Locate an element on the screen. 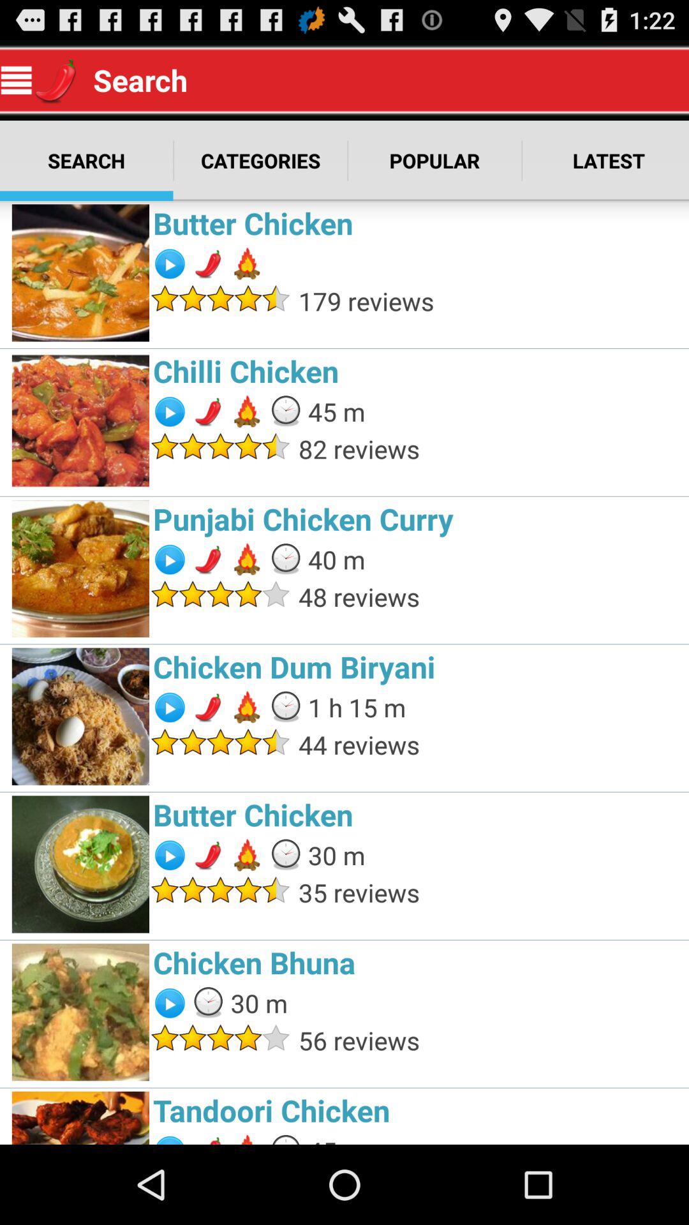 This screenshot has width=689, height=1225. flip until the 179 reviews is located at coordinates (490, 301).